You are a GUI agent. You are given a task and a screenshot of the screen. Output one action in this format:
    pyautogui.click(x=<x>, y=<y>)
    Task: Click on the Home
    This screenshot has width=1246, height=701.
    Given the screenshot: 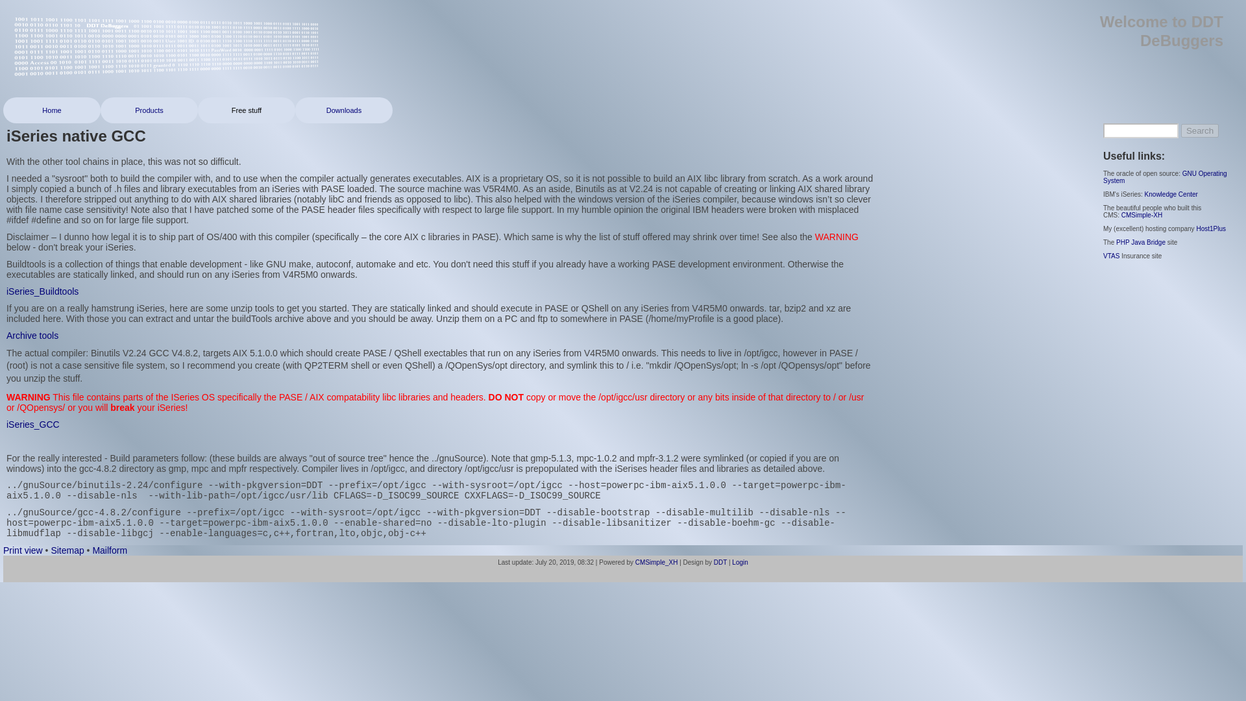 What is the action you would take?
    pyautogui.click(x=52, y=110)
    